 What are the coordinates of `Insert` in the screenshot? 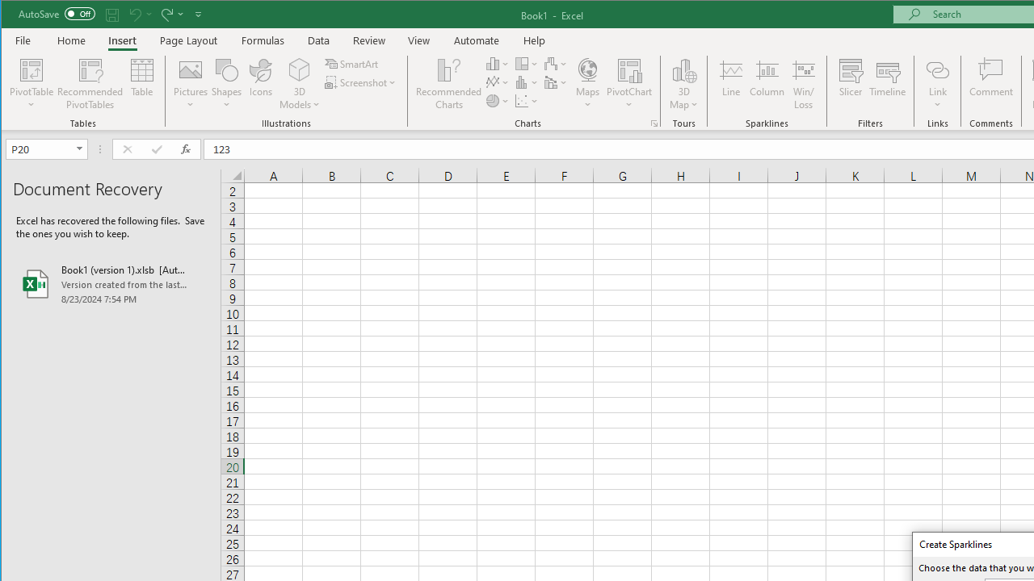 It's located at (122, 40).